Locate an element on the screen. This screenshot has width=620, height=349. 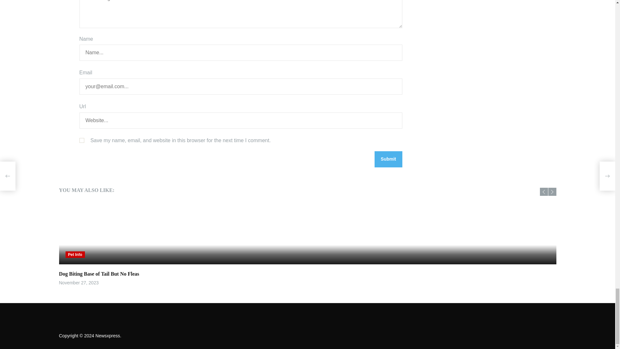
yes is located at coordinates (82, 140).